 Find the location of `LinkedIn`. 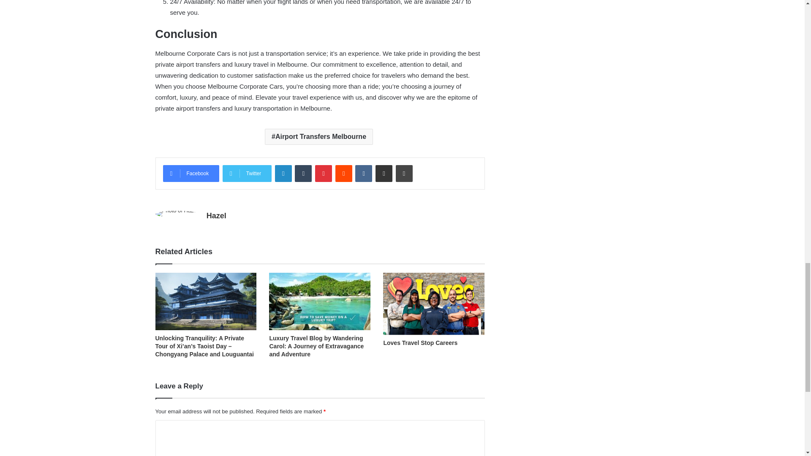

LinkedIn is located at coordinates (283, 173).